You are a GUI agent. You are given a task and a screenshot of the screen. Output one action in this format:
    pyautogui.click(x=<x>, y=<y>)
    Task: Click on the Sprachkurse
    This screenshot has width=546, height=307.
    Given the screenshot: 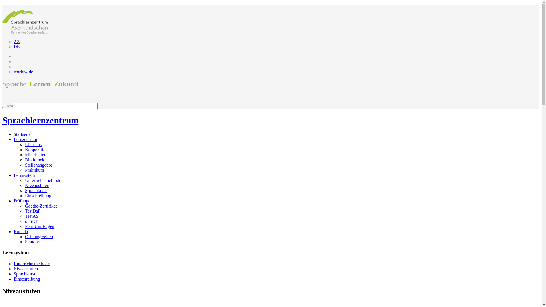 What is the action you would take?
    pyautogui.click(x=36, y=190)
    